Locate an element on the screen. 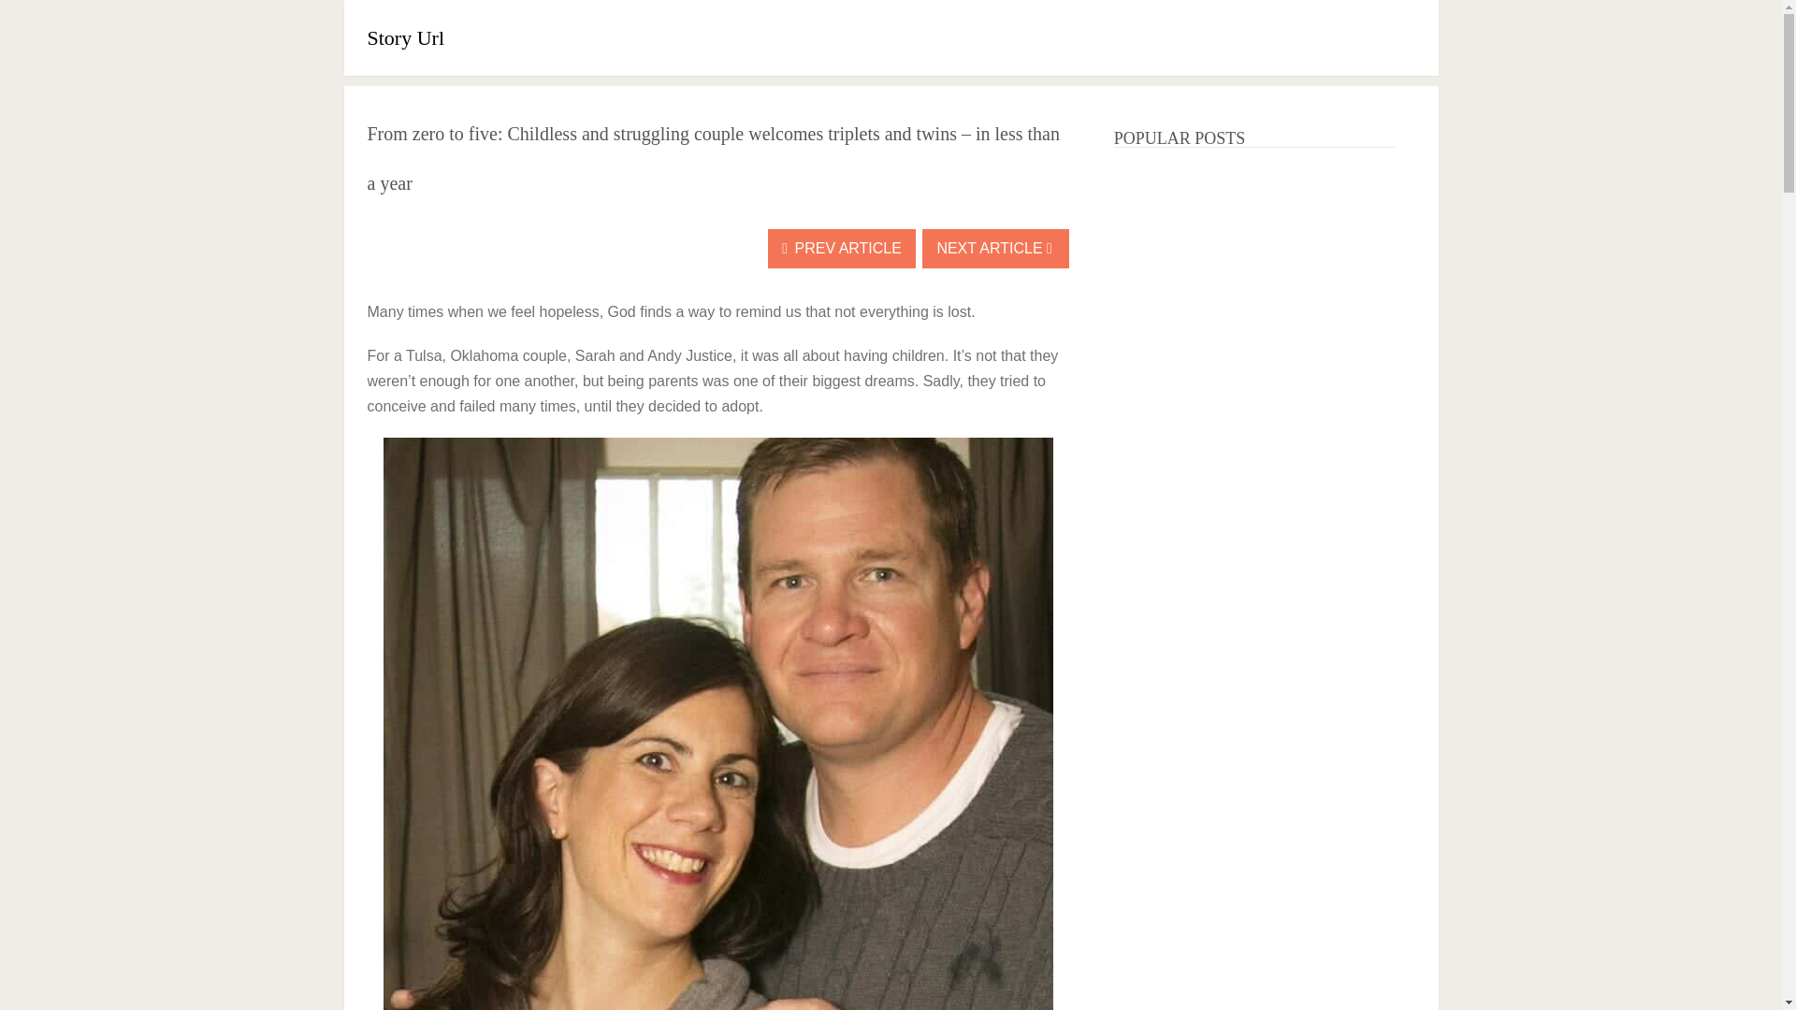 This screenshot has width=1796, height=1010. PREV ARTICLE is located at coordinates (842, 249).